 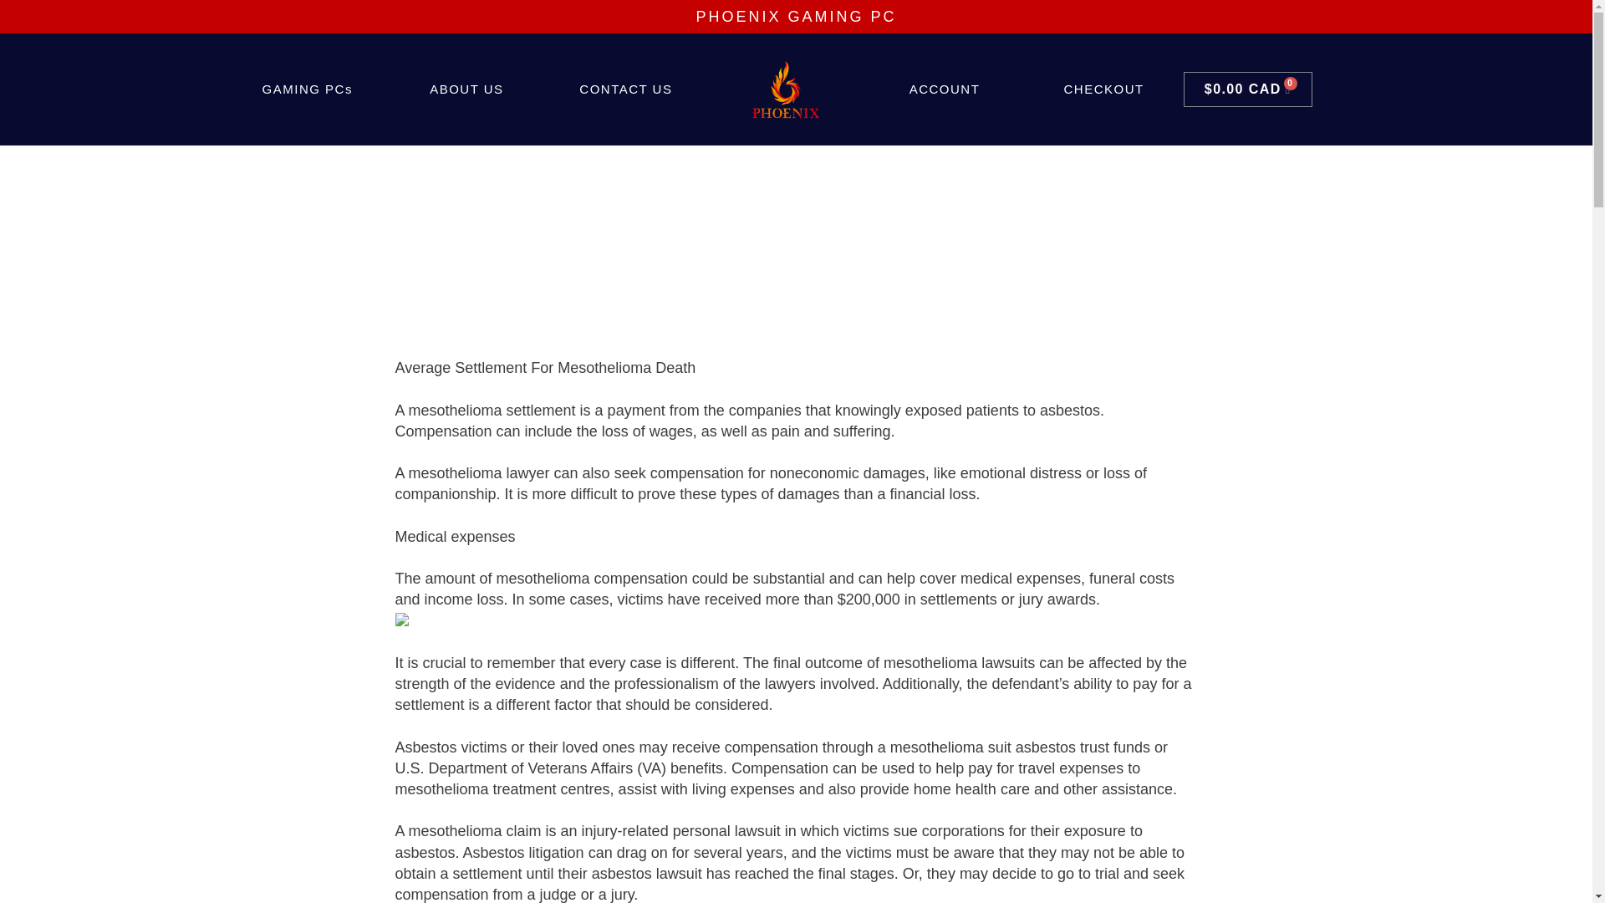 What do you see at coordinates (1103, 89) in the screenshot?
I see `CHECKOUT` at bounding box center [1103, 89].